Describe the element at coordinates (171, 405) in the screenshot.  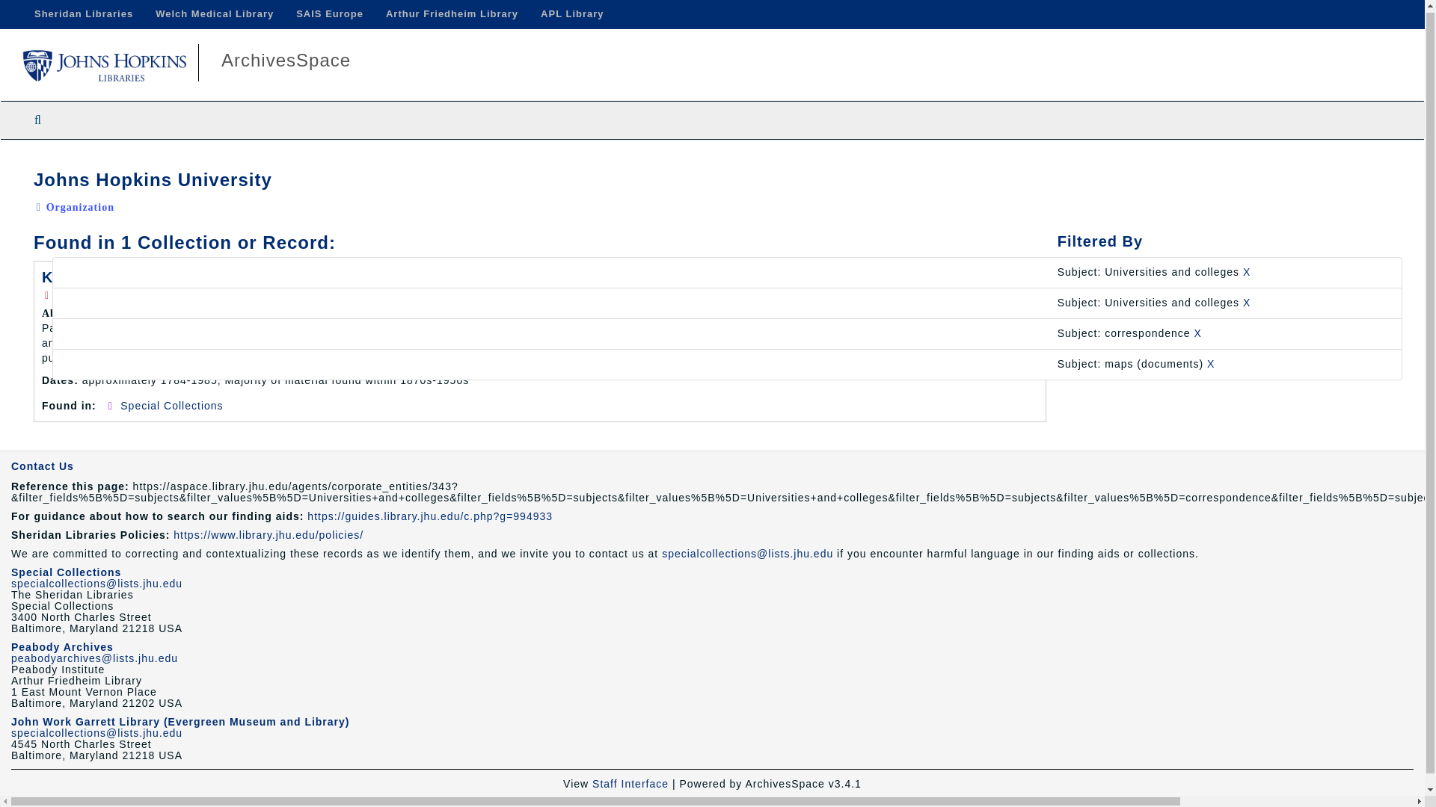
I see `Special Collections` at that location.